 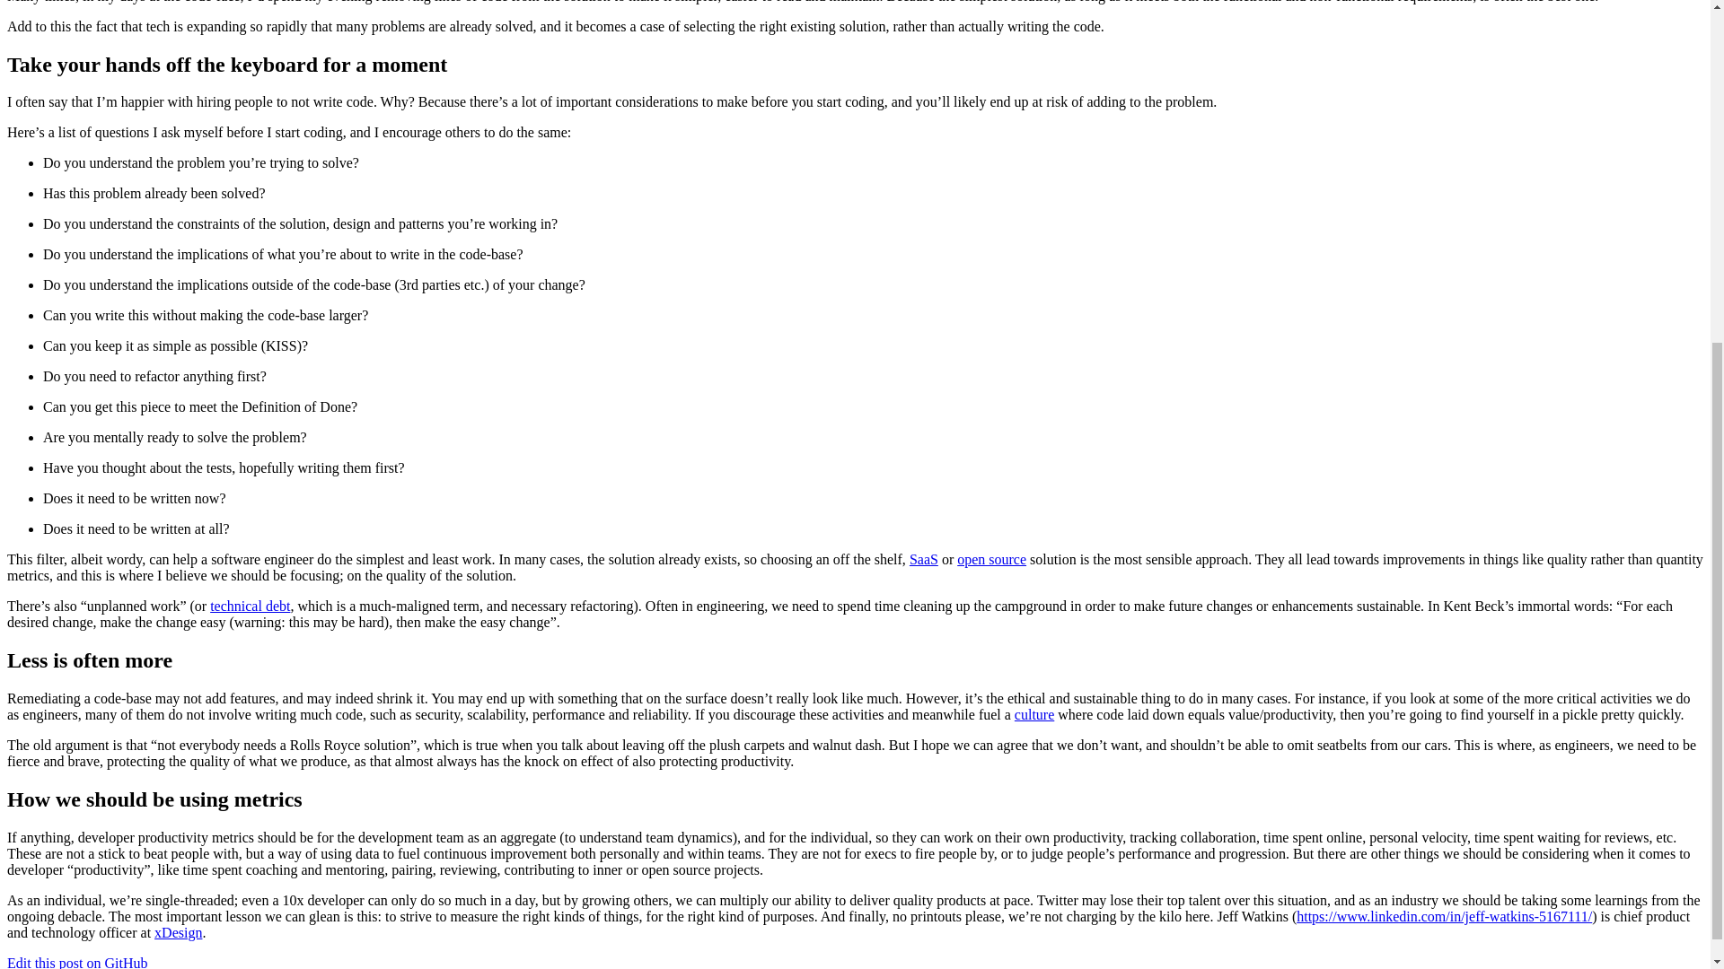 I want to click on technical debt, so click(x=250, y=606).